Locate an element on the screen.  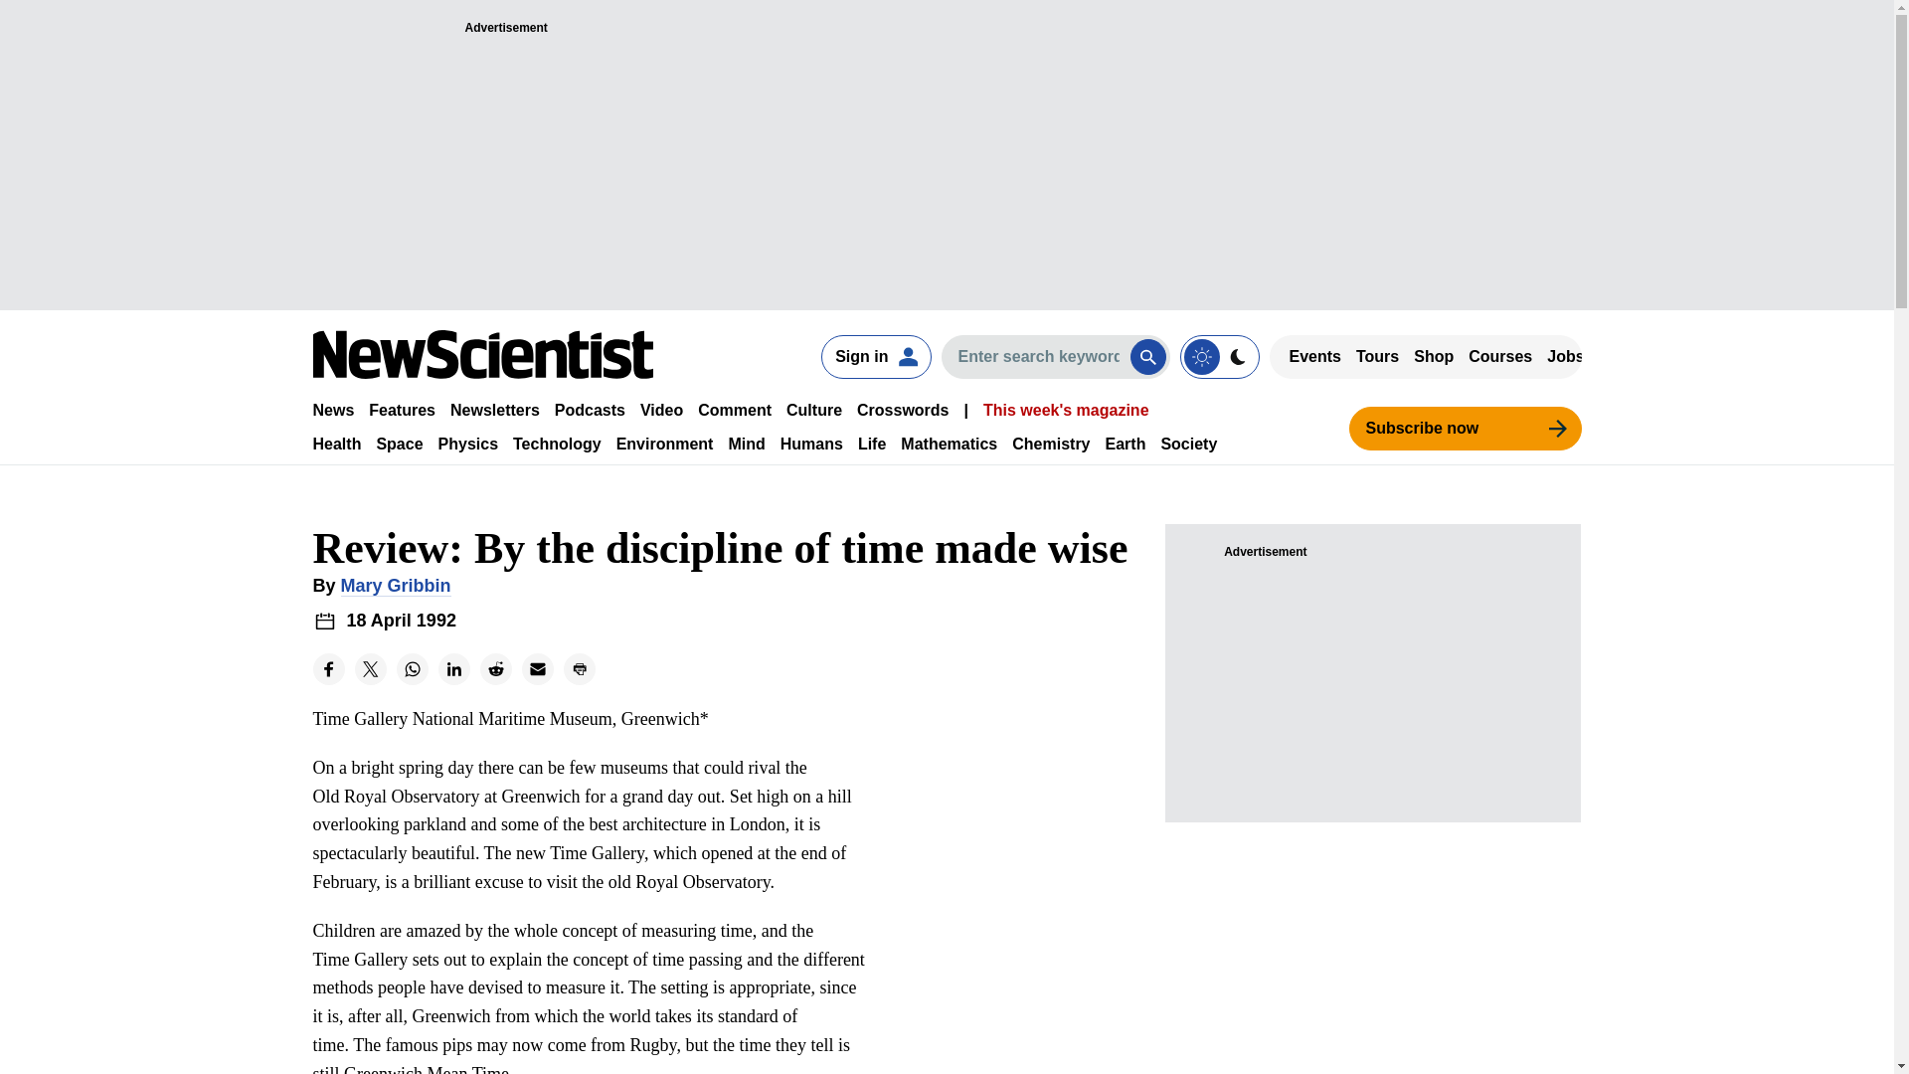
Environment is located at coordinates (665, 444).